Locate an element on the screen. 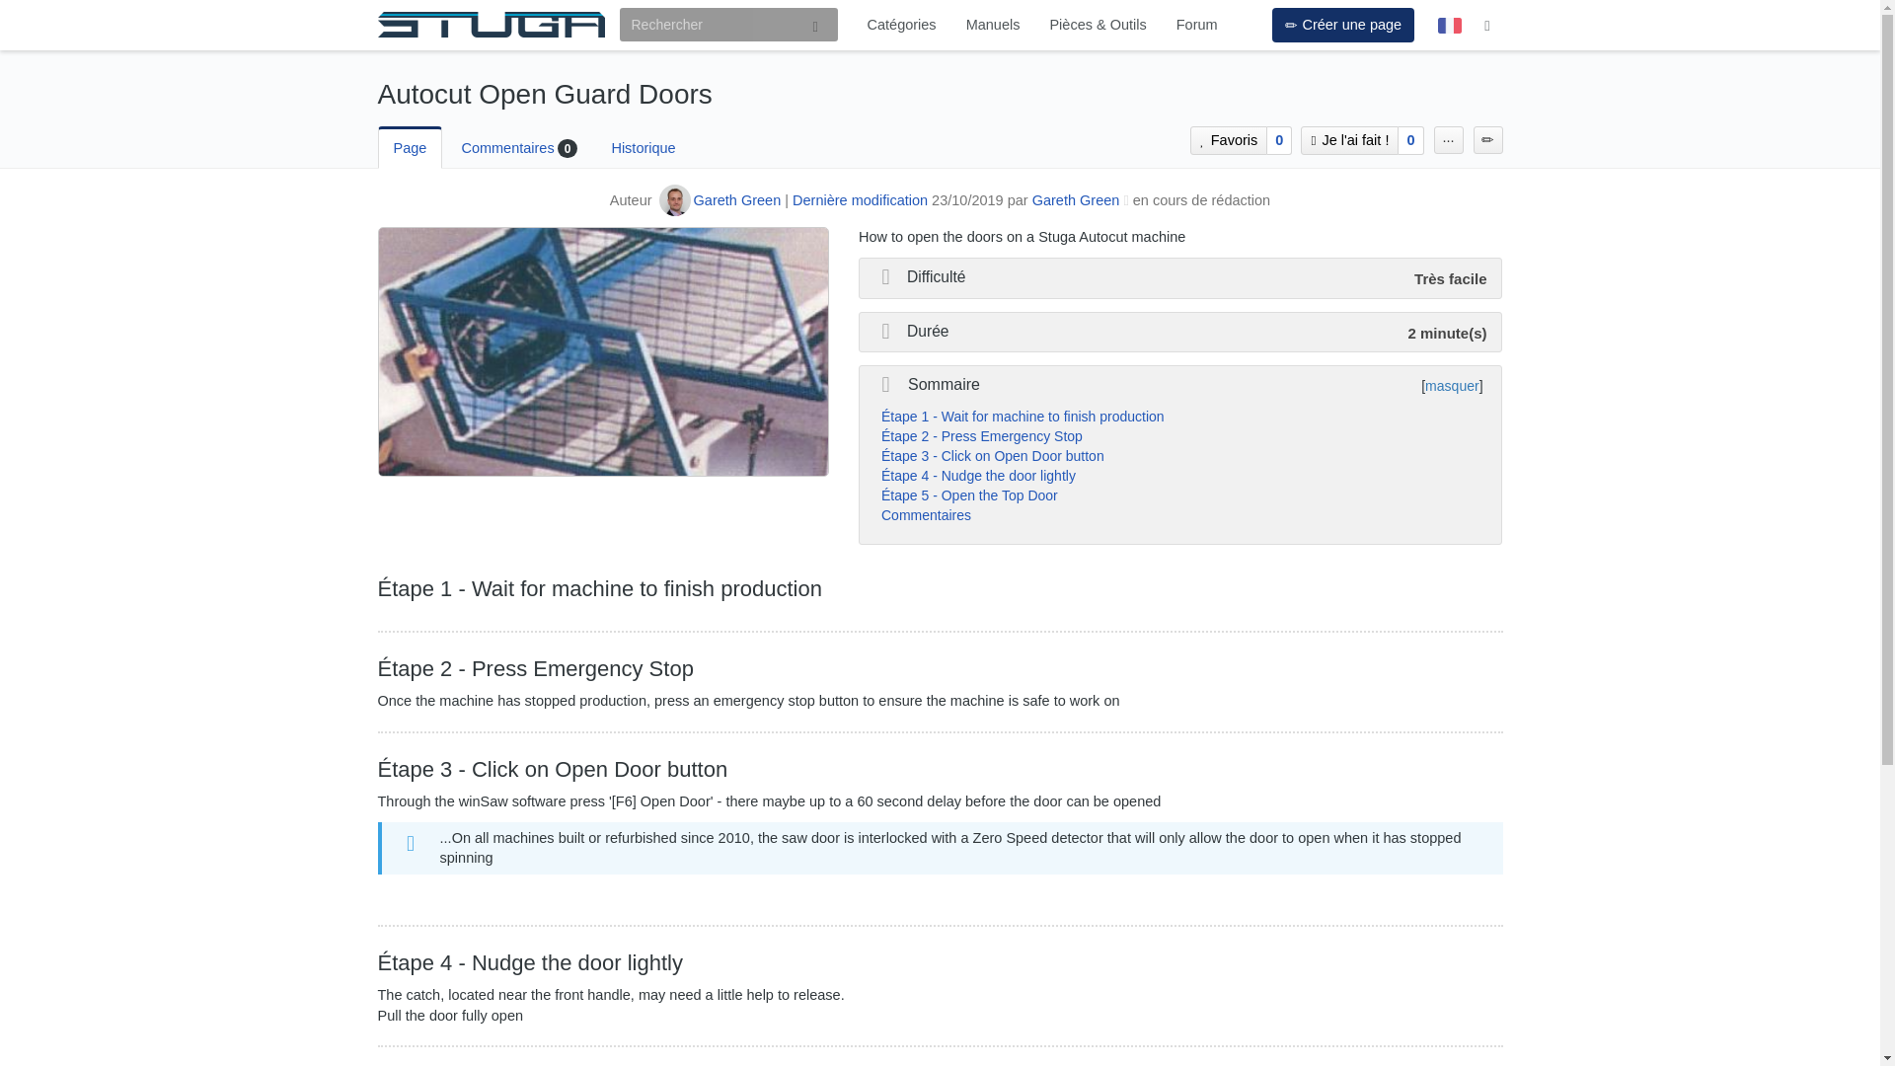 This screenshot has width=1895, height=1066. Rechercher is located at coordinates (815, 25).